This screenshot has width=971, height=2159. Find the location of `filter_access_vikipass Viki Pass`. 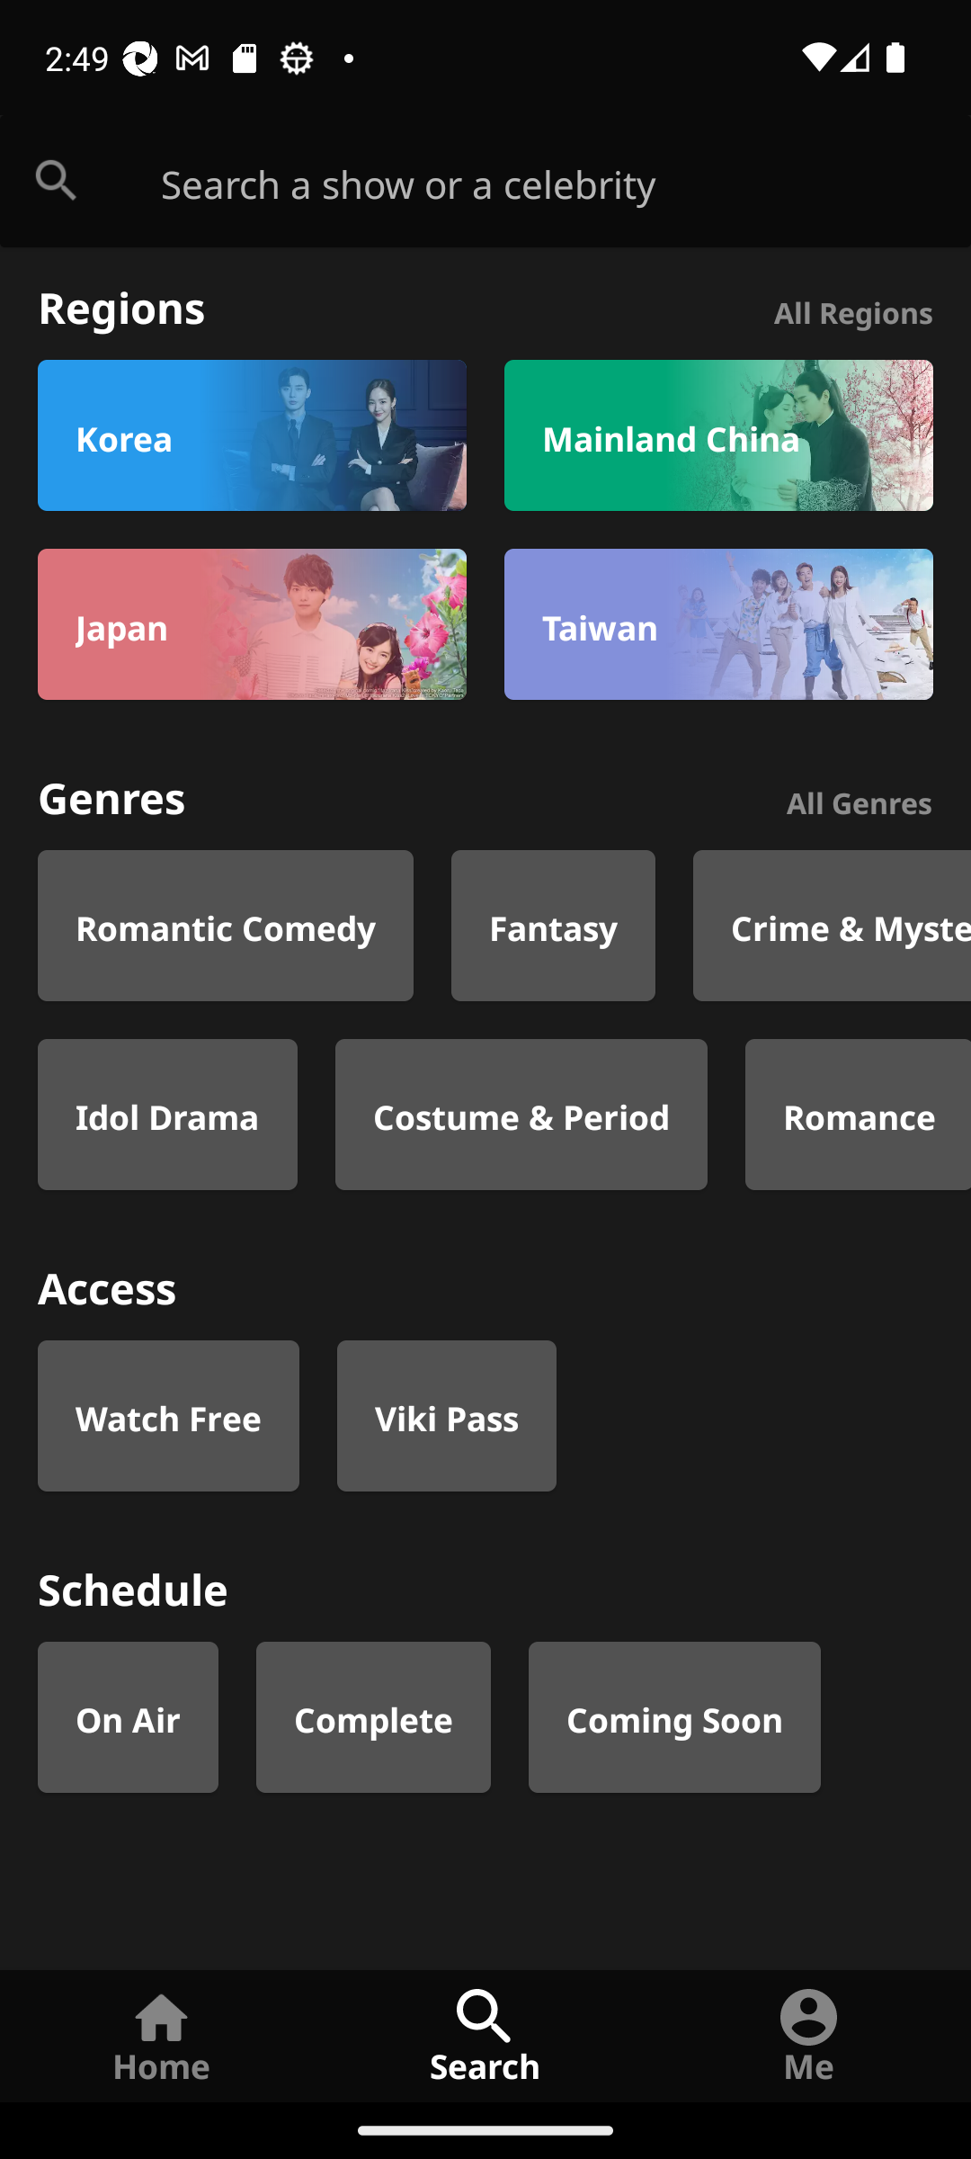

filter_access_vikipass Viki Pass is located at coordinates (446, 1416).